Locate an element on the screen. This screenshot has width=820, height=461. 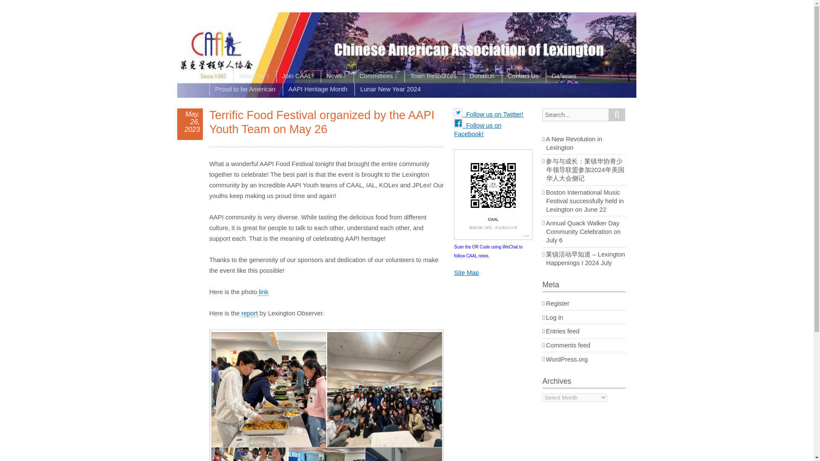
Galleries is located at coordinates (564, 76).